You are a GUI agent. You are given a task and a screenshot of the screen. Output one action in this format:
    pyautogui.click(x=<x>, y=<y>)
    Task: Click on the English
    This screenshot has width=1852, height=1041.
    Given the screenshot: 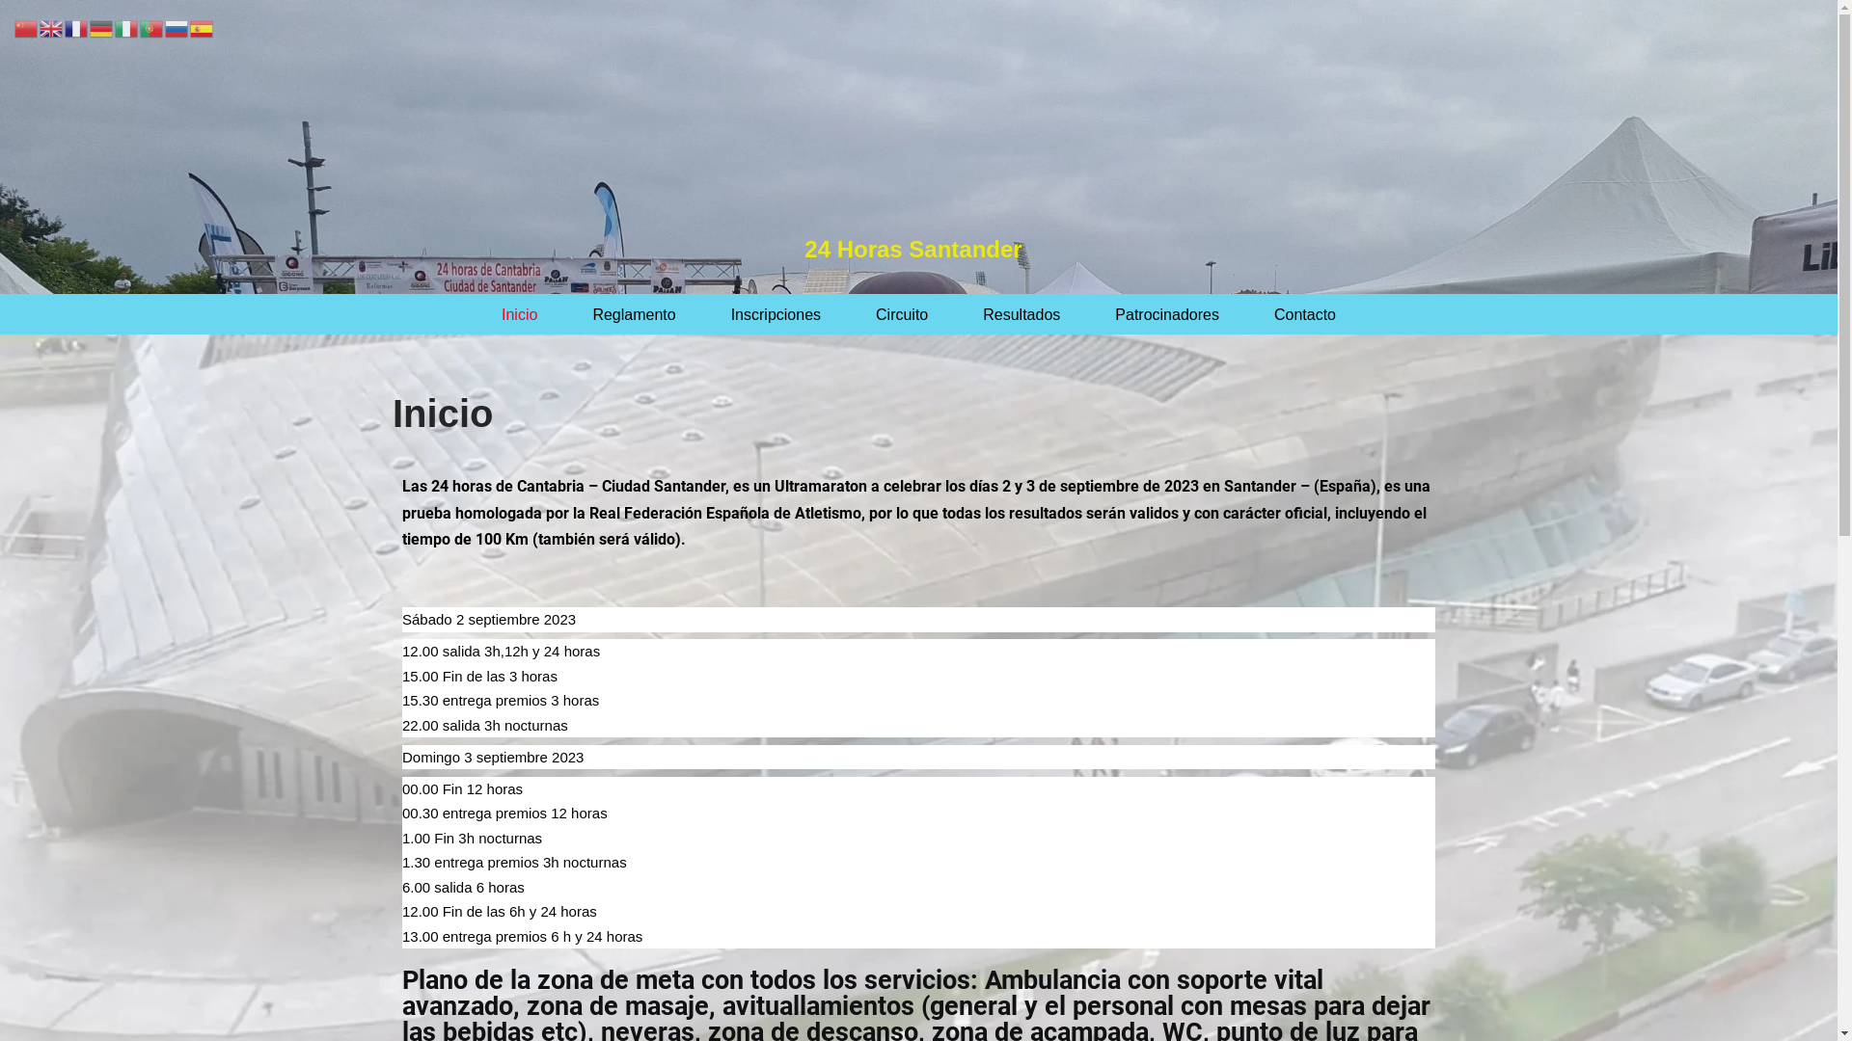 What is the action you would take?
    pyautogui.click(x=52, y=27)
    